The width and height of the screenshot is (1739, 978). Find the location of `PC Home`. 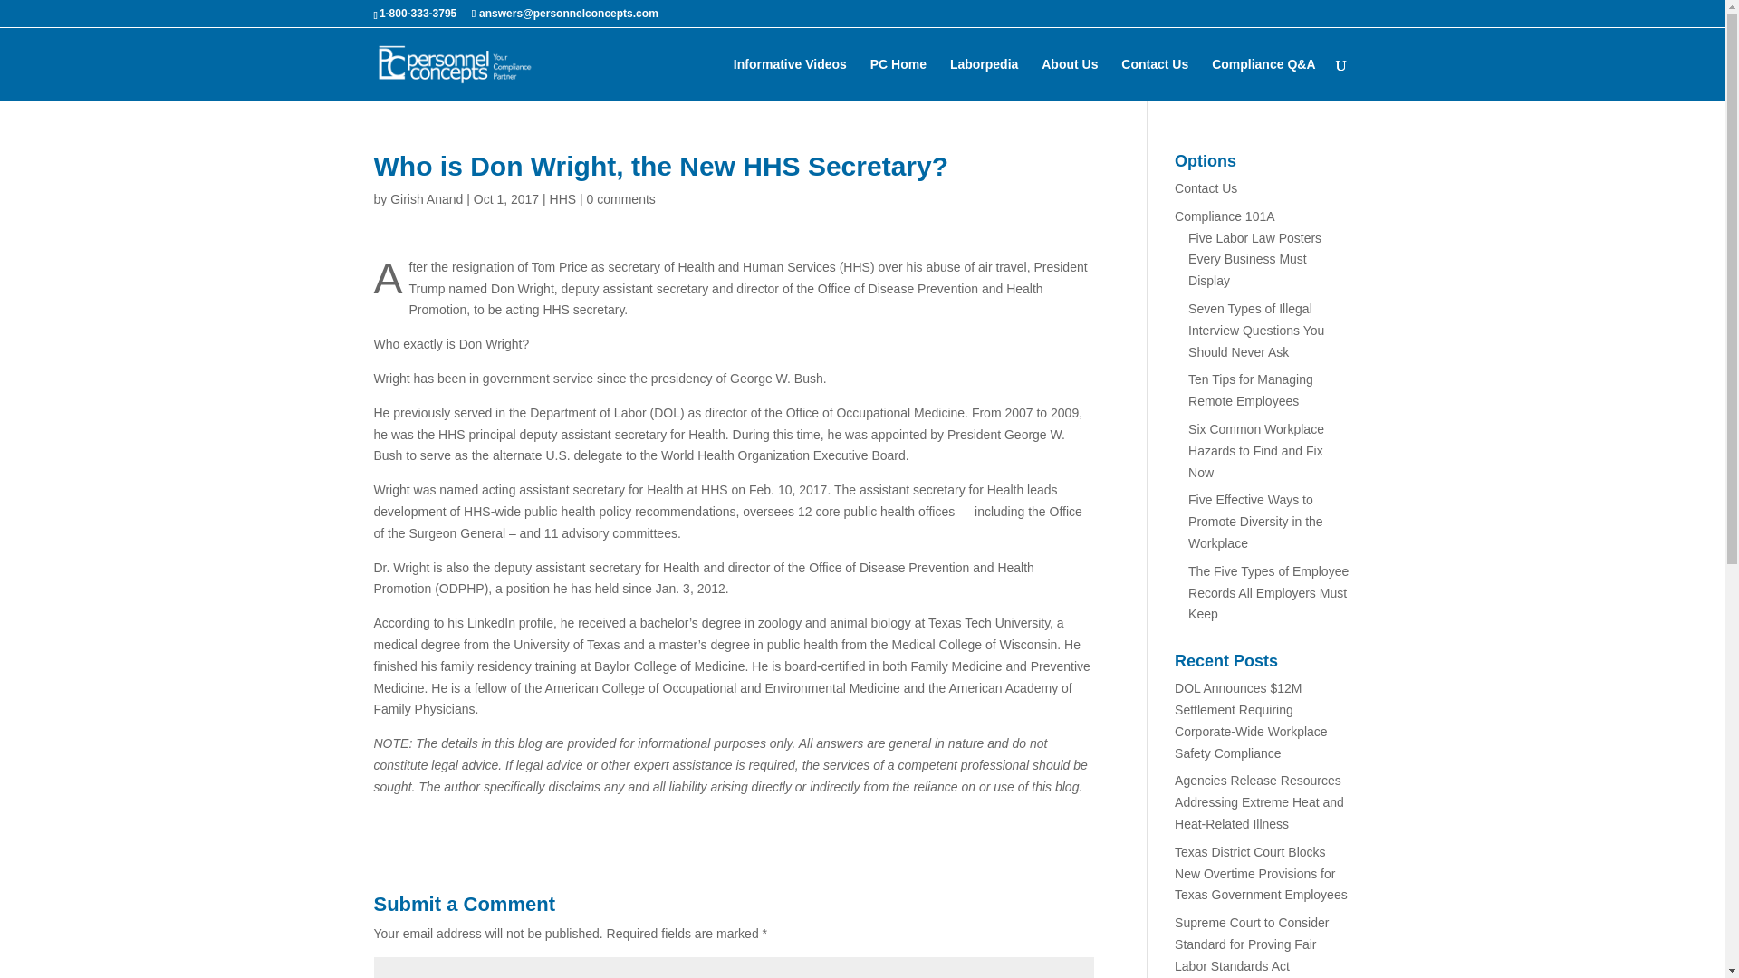

PC Home is located at coordinates (898, 79).